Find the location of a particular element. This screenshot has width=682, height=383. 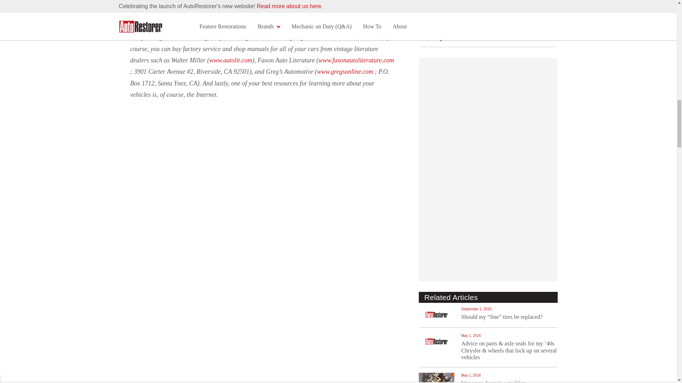

www.autolit.com is located at coordinates (231, 60).